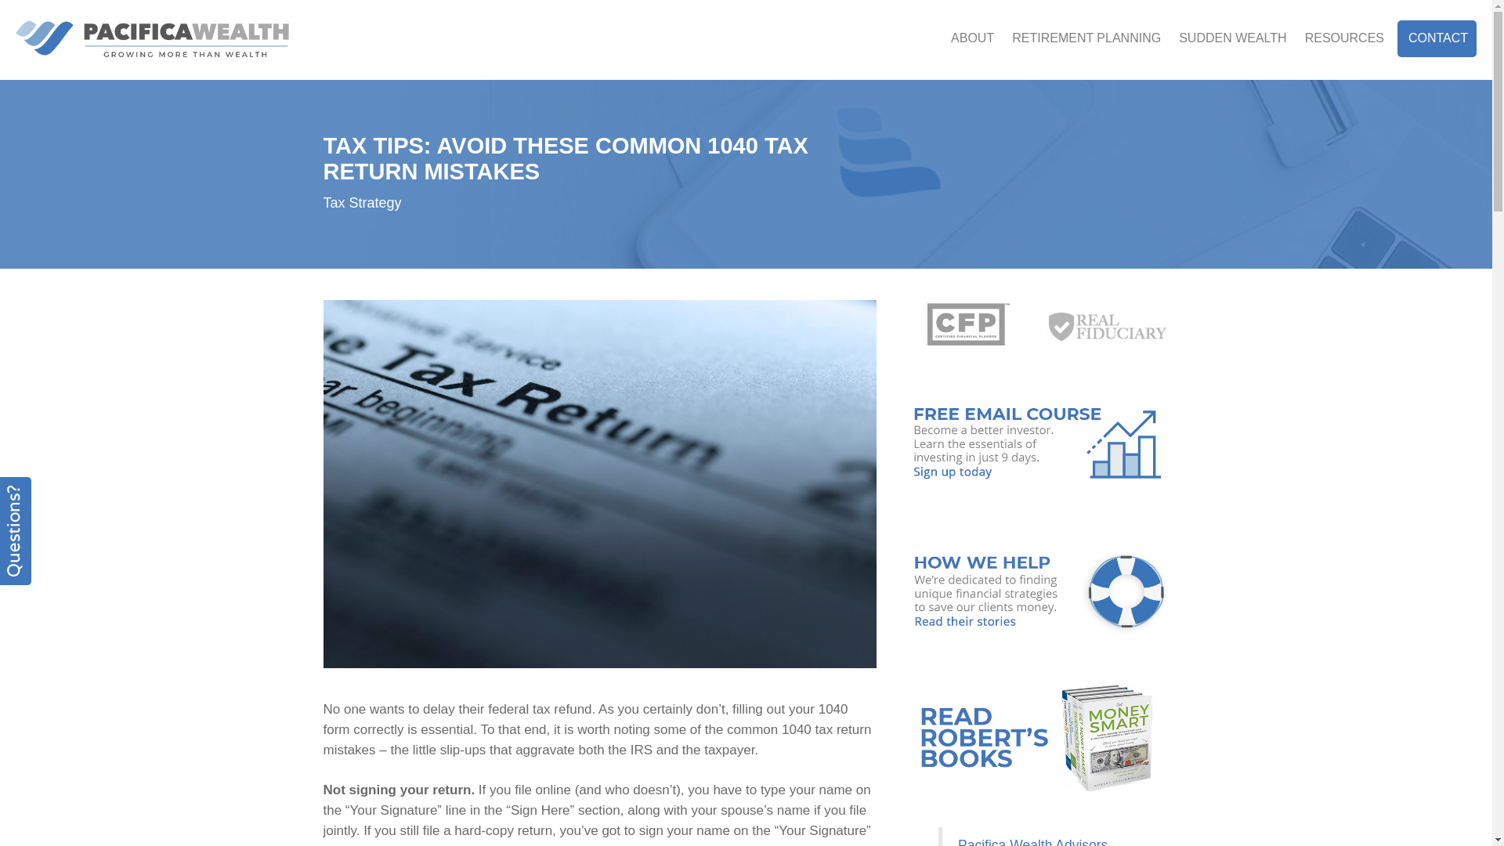 This screenshot has height=846, width=1504. I want to click on read-robert-pagliarinis-books, so click(1038, 738).